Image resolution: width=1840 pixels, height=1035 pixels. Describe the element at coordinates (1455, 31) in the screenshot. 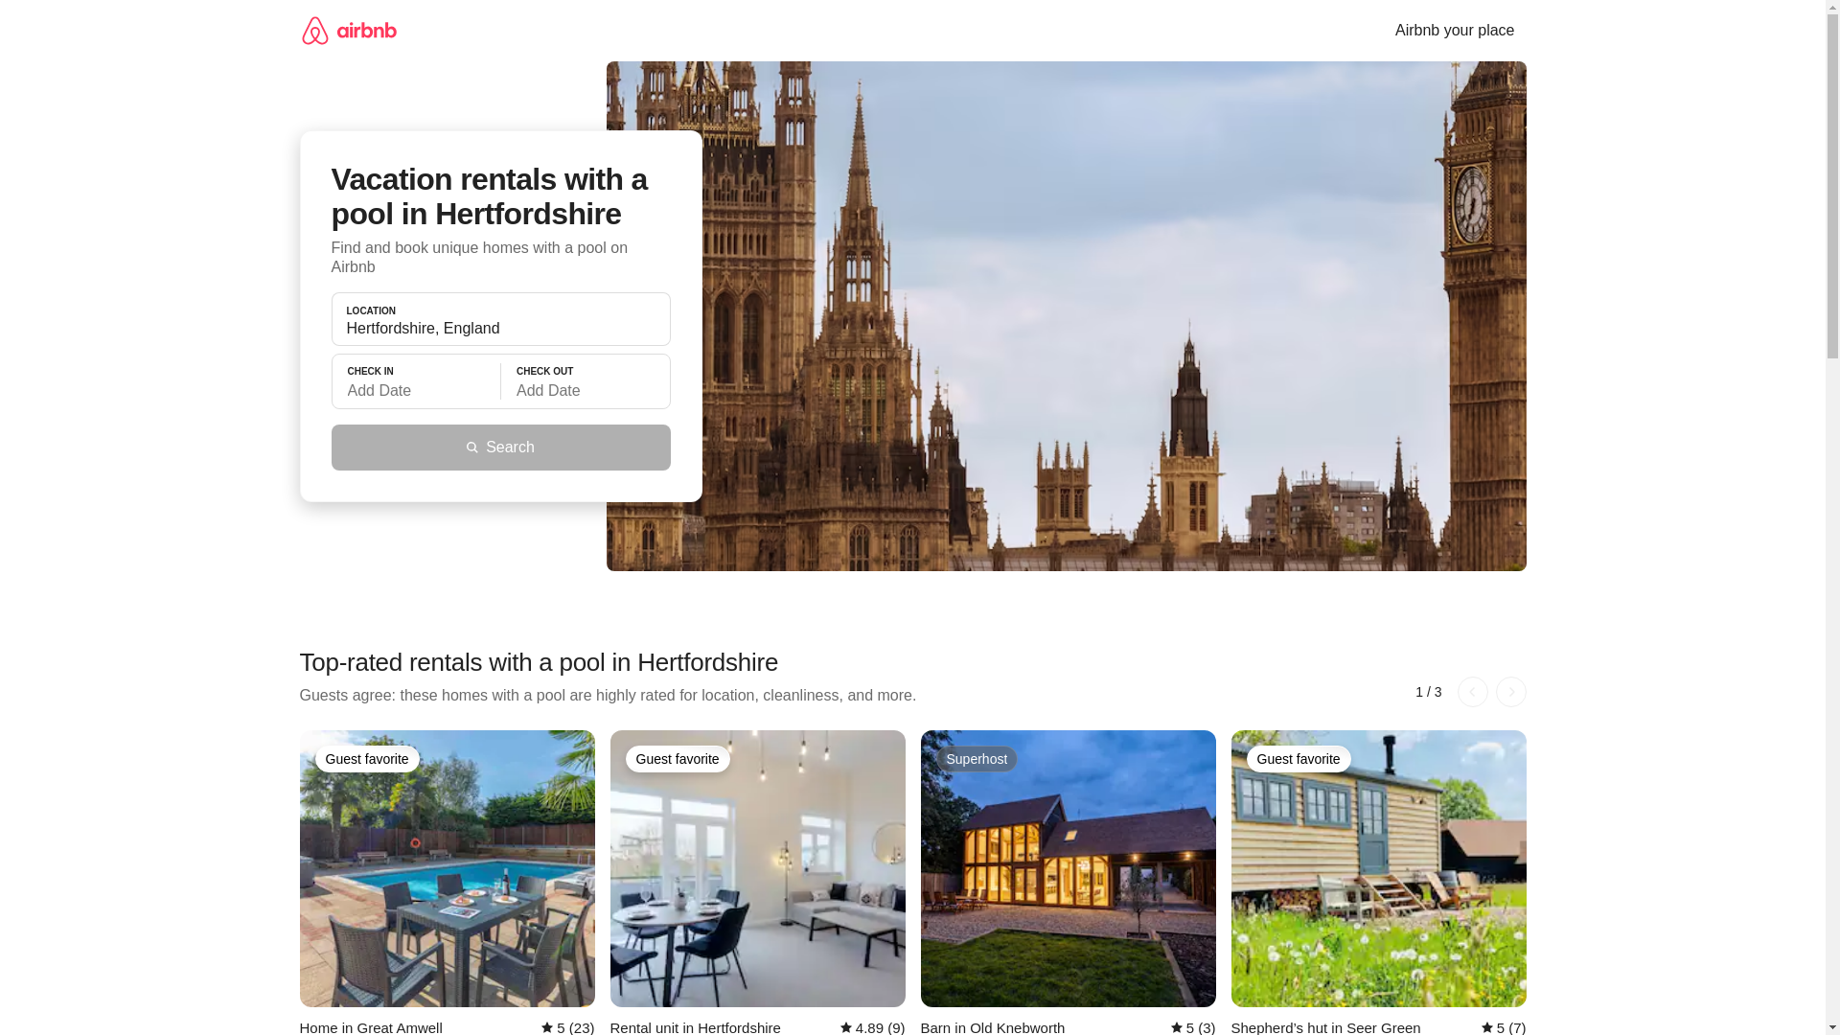

I see `Airbnb your place` at that location.